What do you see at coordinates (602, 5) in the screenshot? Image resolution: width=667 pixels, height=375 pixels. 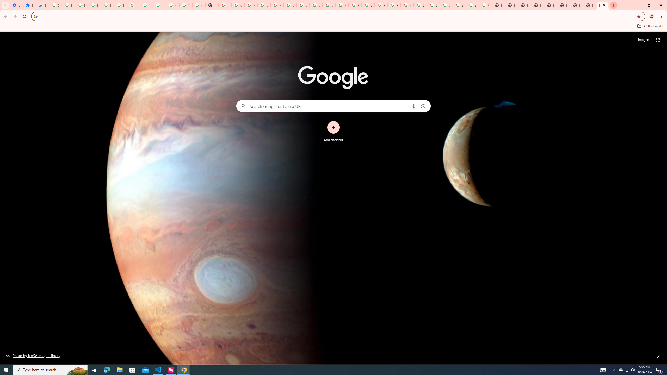 I see `New Tab` at bounding box center [602, 5].